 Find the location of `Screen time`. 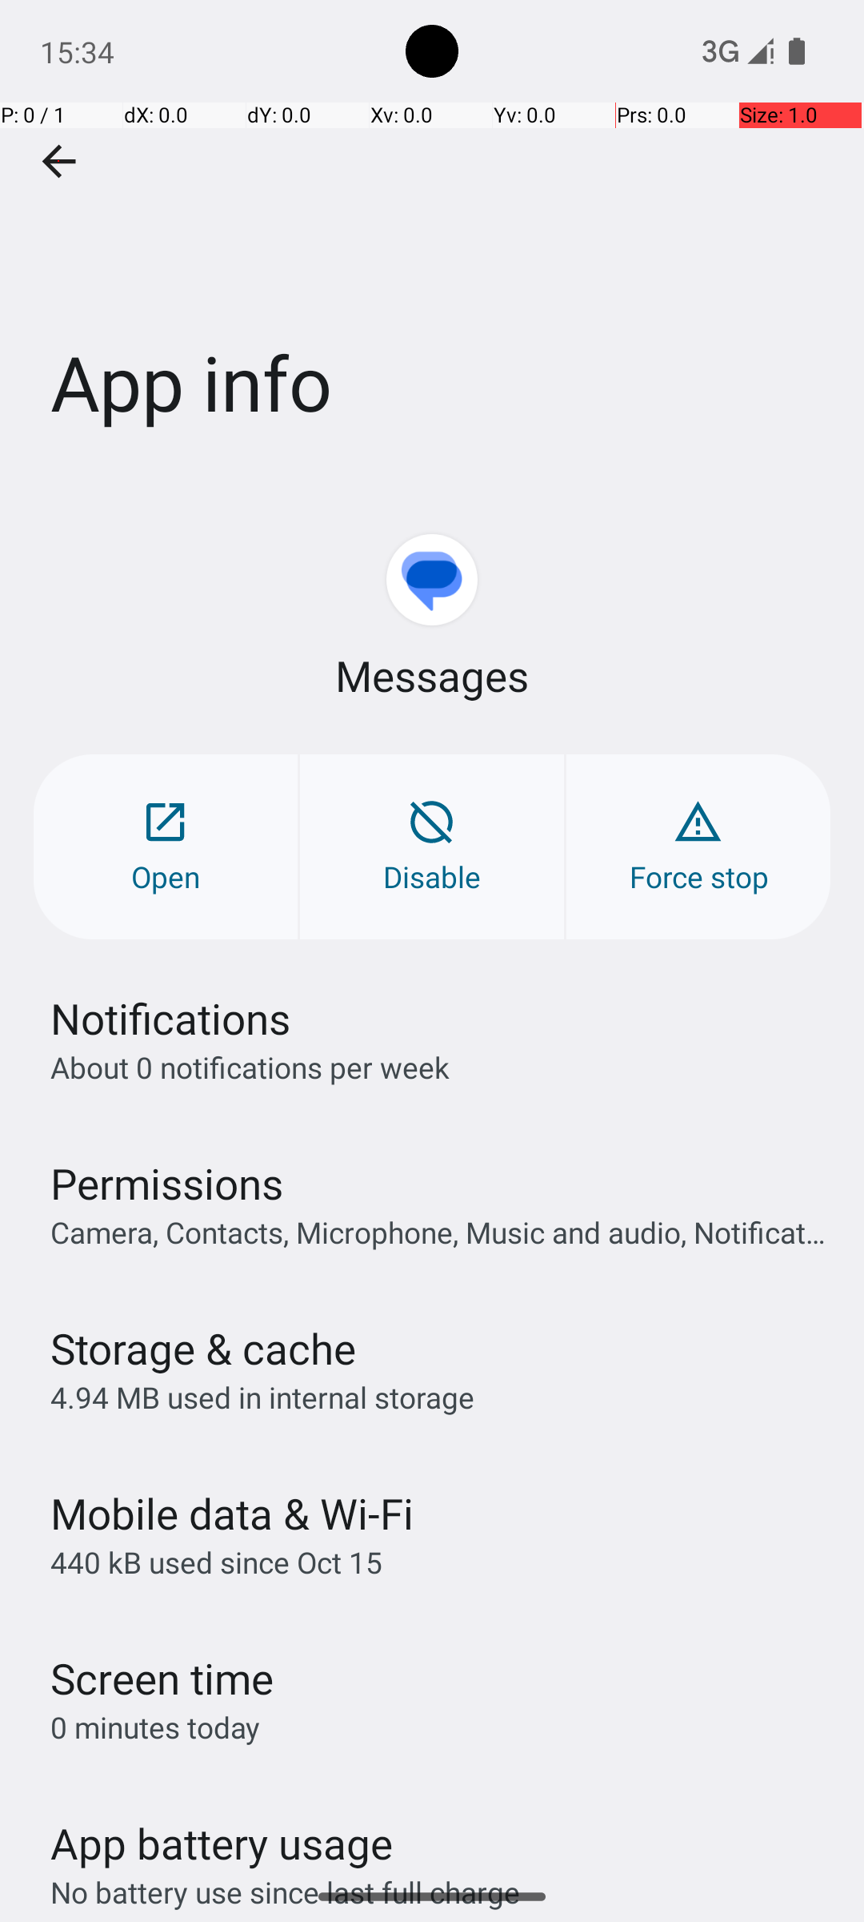

Screen time is located at coordinates (162, 1679).